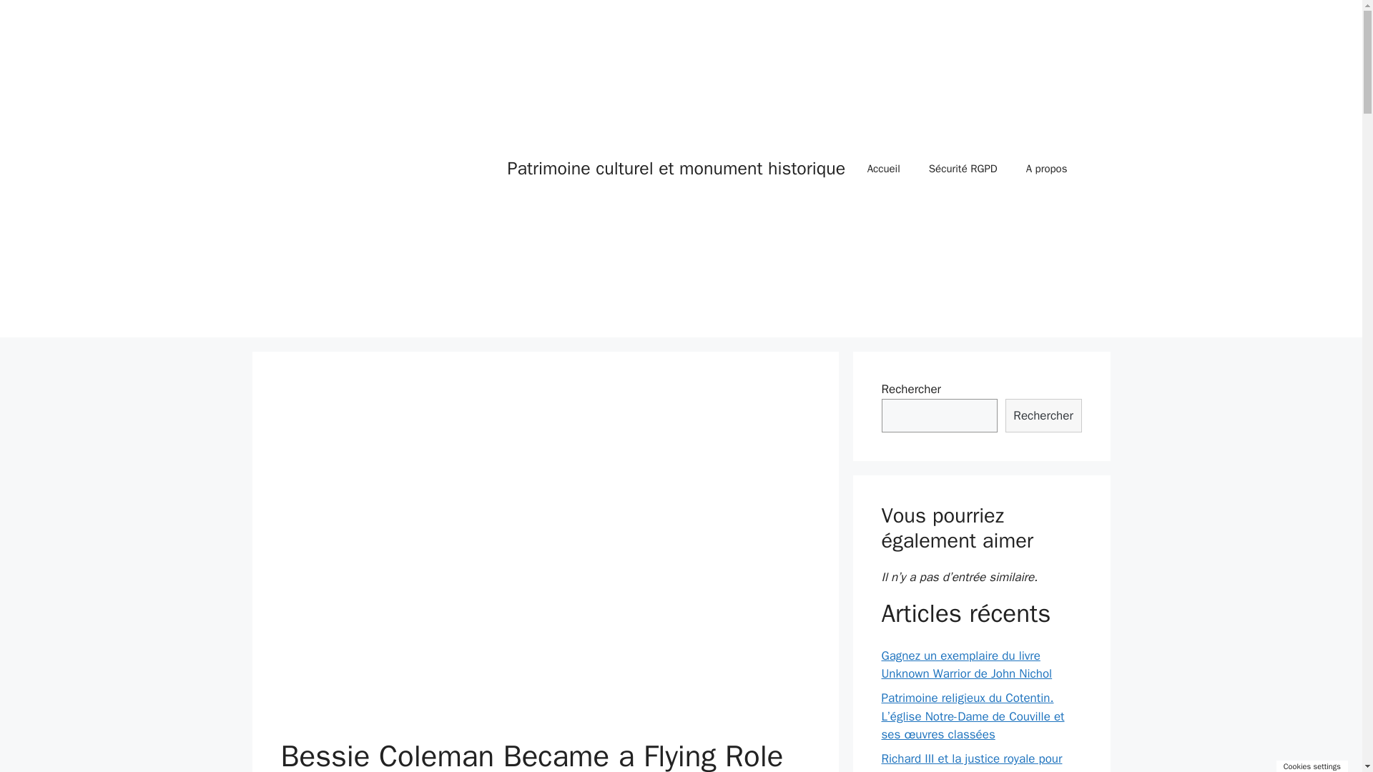  I want to click on Richard III et la justice royale pour tous ?, so click(971, 761).